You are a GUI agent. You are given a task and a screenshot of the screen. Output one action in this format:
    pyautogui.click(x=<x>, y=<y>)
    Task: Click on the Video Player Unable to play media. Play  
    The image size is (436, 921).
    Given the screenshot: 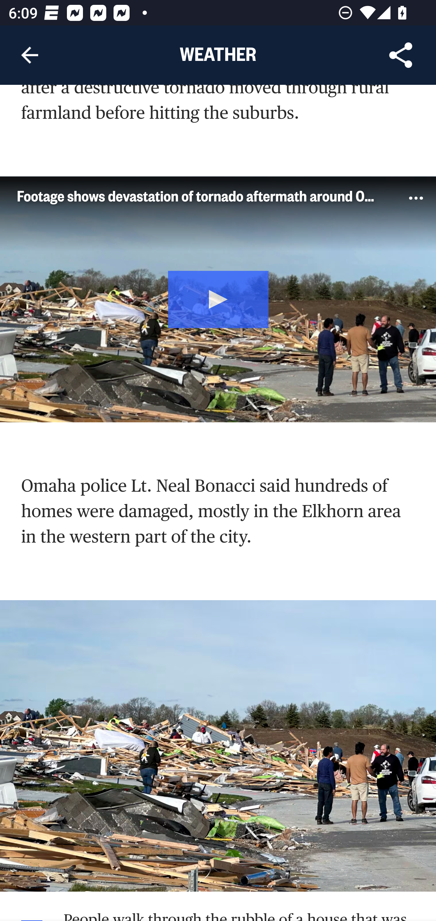 What is the action you would take?
    pyautogui.click(x=218, y=299)
    